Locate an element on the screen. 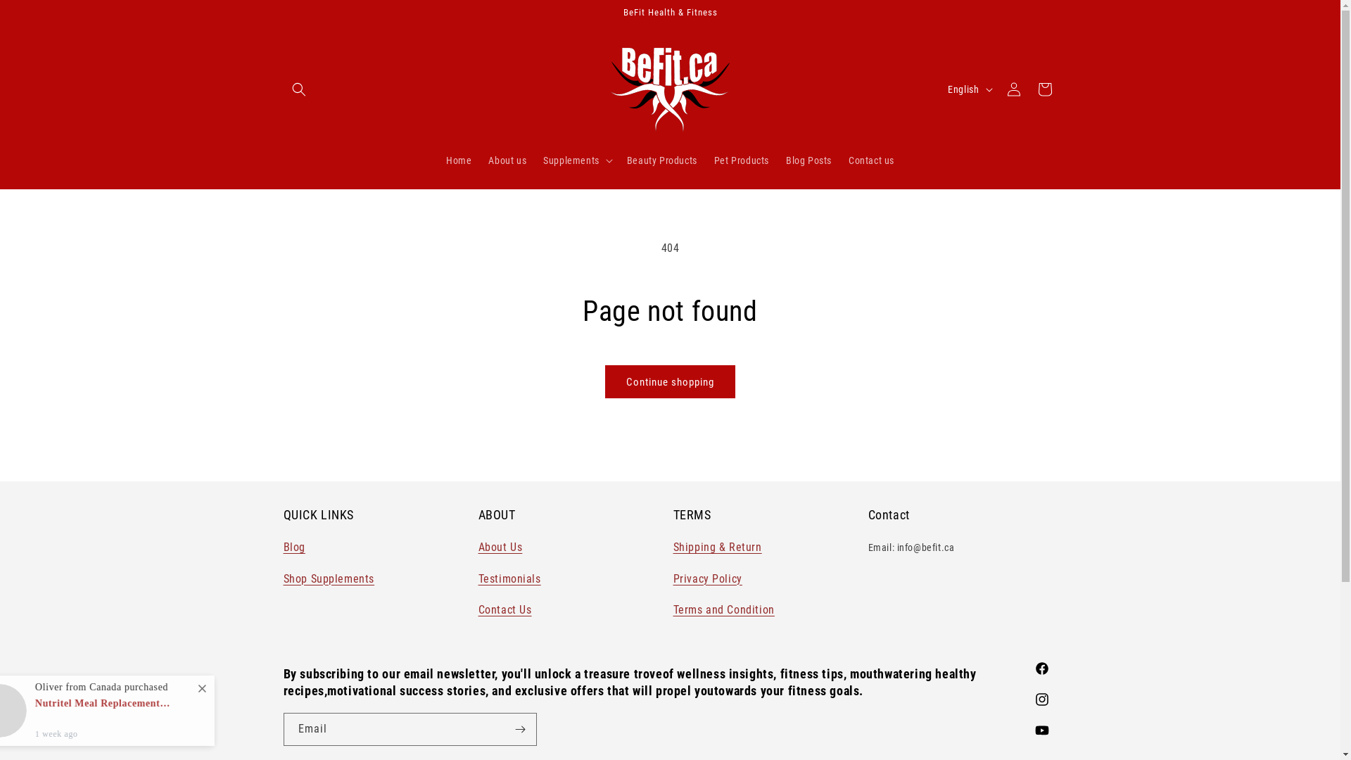  Pet Products is located at coordinates (742, 160).